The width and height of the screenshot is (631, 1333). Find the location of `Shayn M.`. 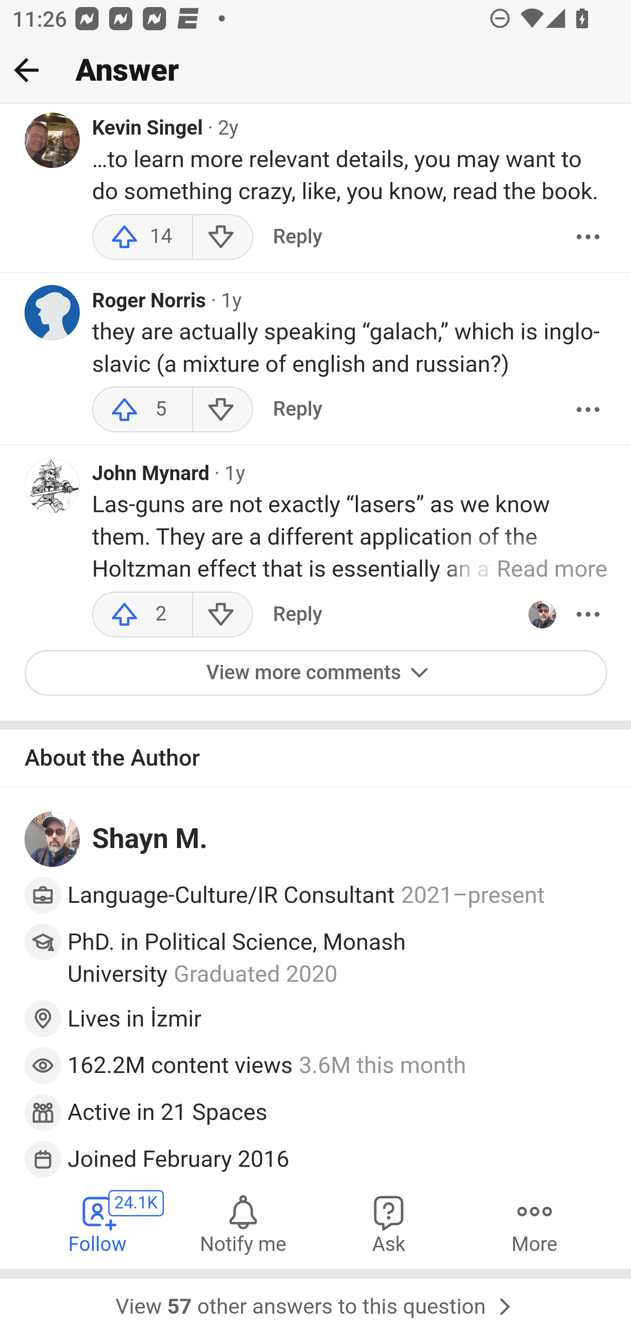

Shayn M. is located at coordinates (150, 839).